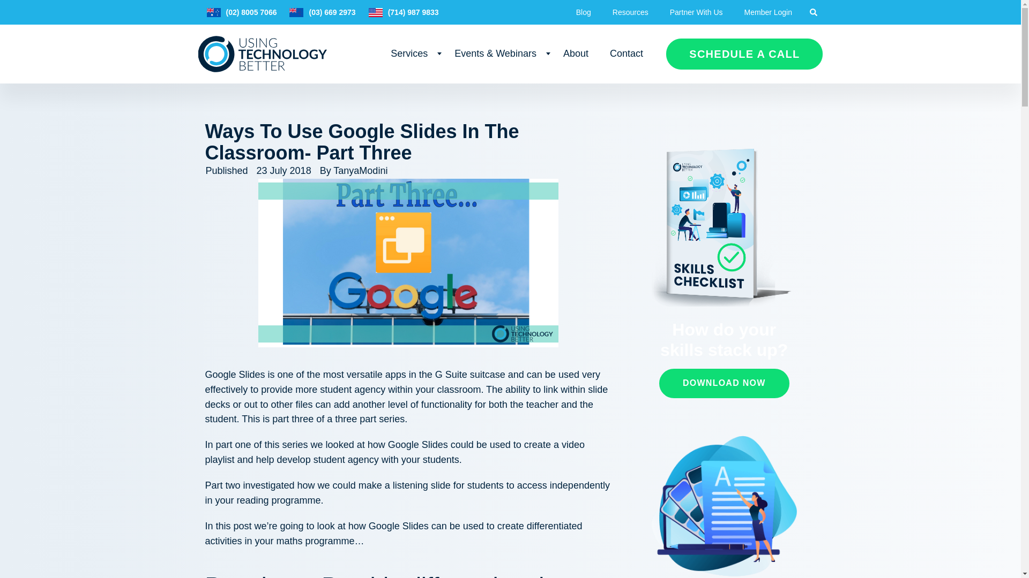 Image resolution: width=1029 pixels, height=578 pixels. I want to click on Partner With Us, so click(696, 12).